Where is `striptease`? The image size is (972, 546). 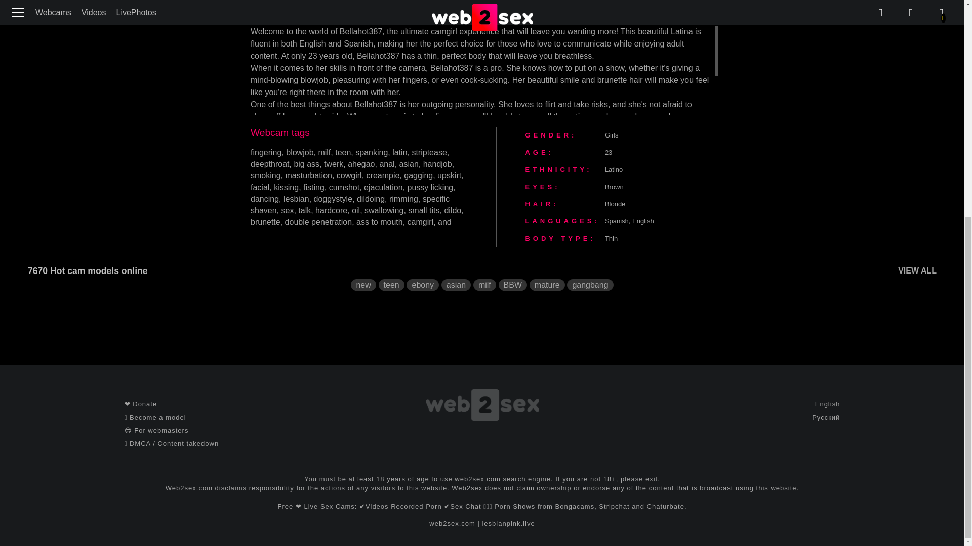
striptease is located at coordinates (428, 152).